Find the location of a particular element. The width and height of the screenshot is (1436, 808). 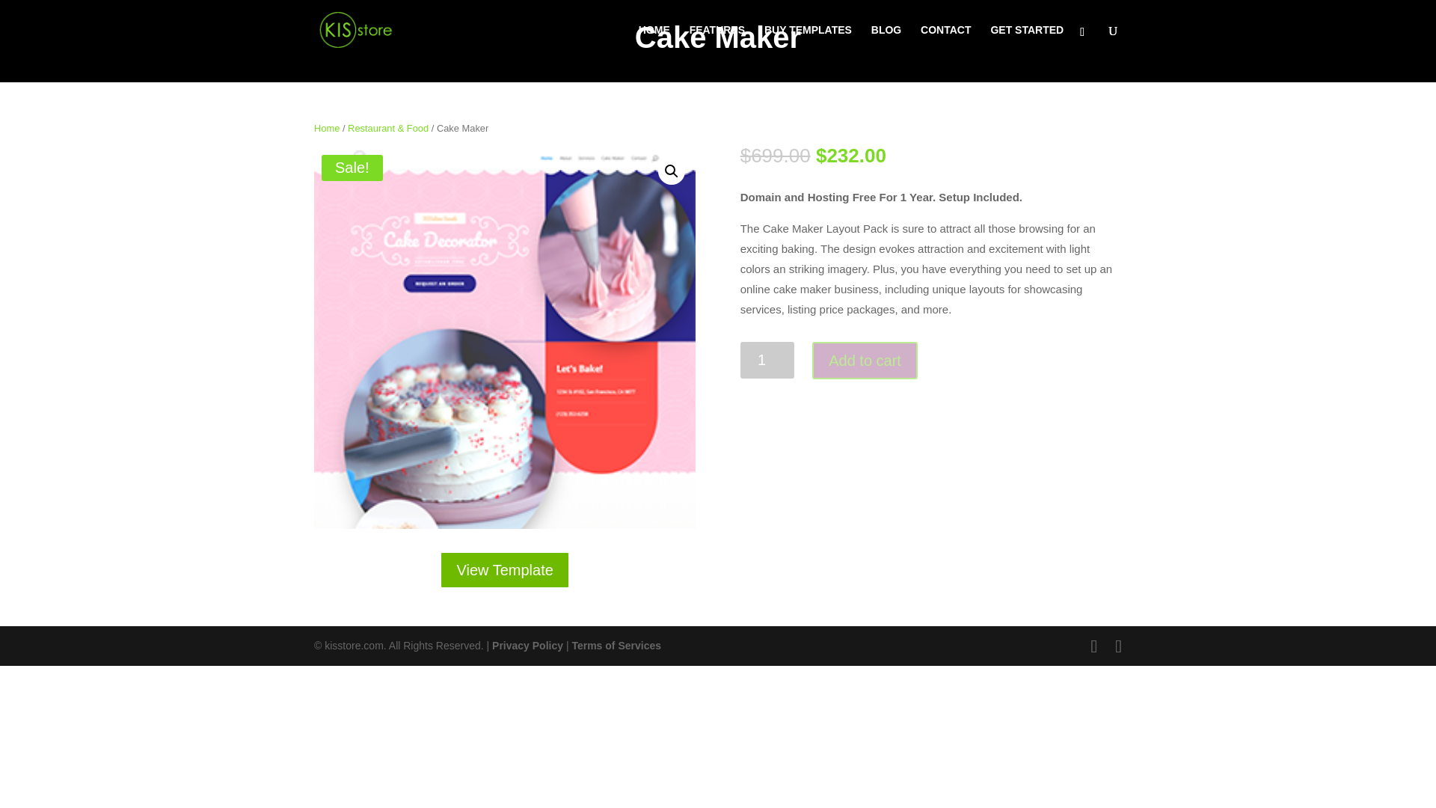

View Template is located at coordinates (504, 570).